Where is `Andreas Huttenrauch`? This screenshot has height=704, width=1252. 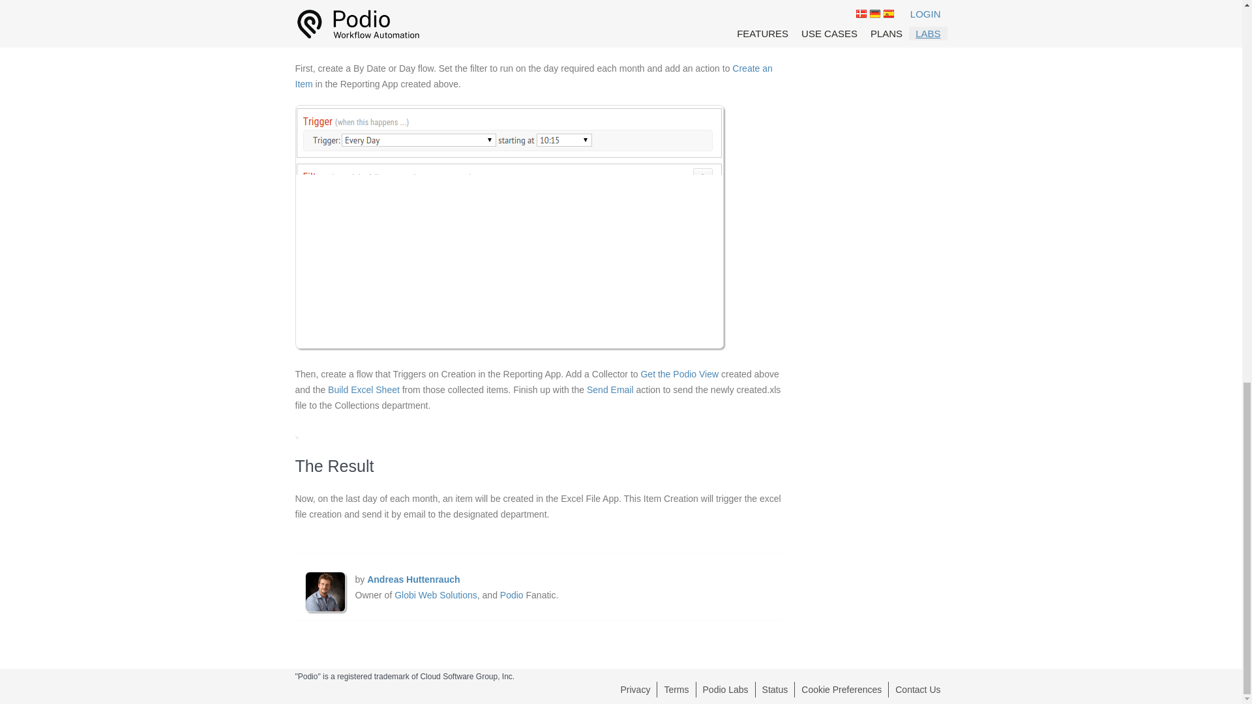
Andreas Huttenrauch is located at coordinates (413, 579).